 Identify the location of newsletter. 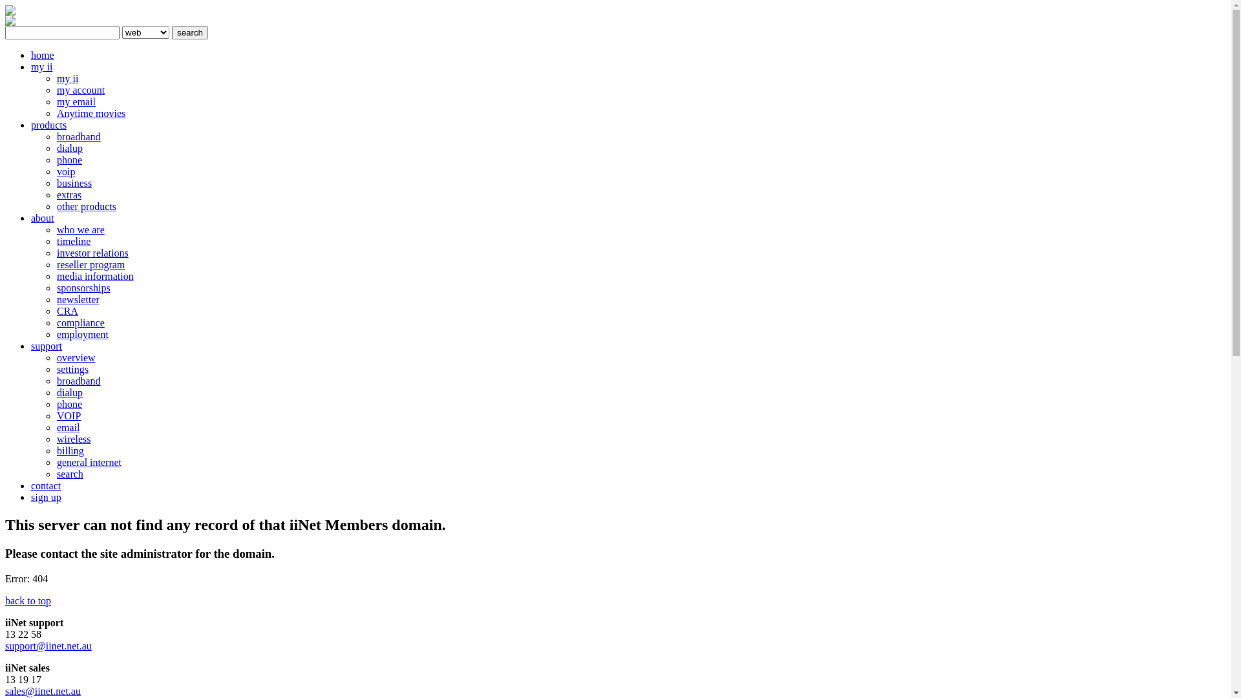
(78, 300).